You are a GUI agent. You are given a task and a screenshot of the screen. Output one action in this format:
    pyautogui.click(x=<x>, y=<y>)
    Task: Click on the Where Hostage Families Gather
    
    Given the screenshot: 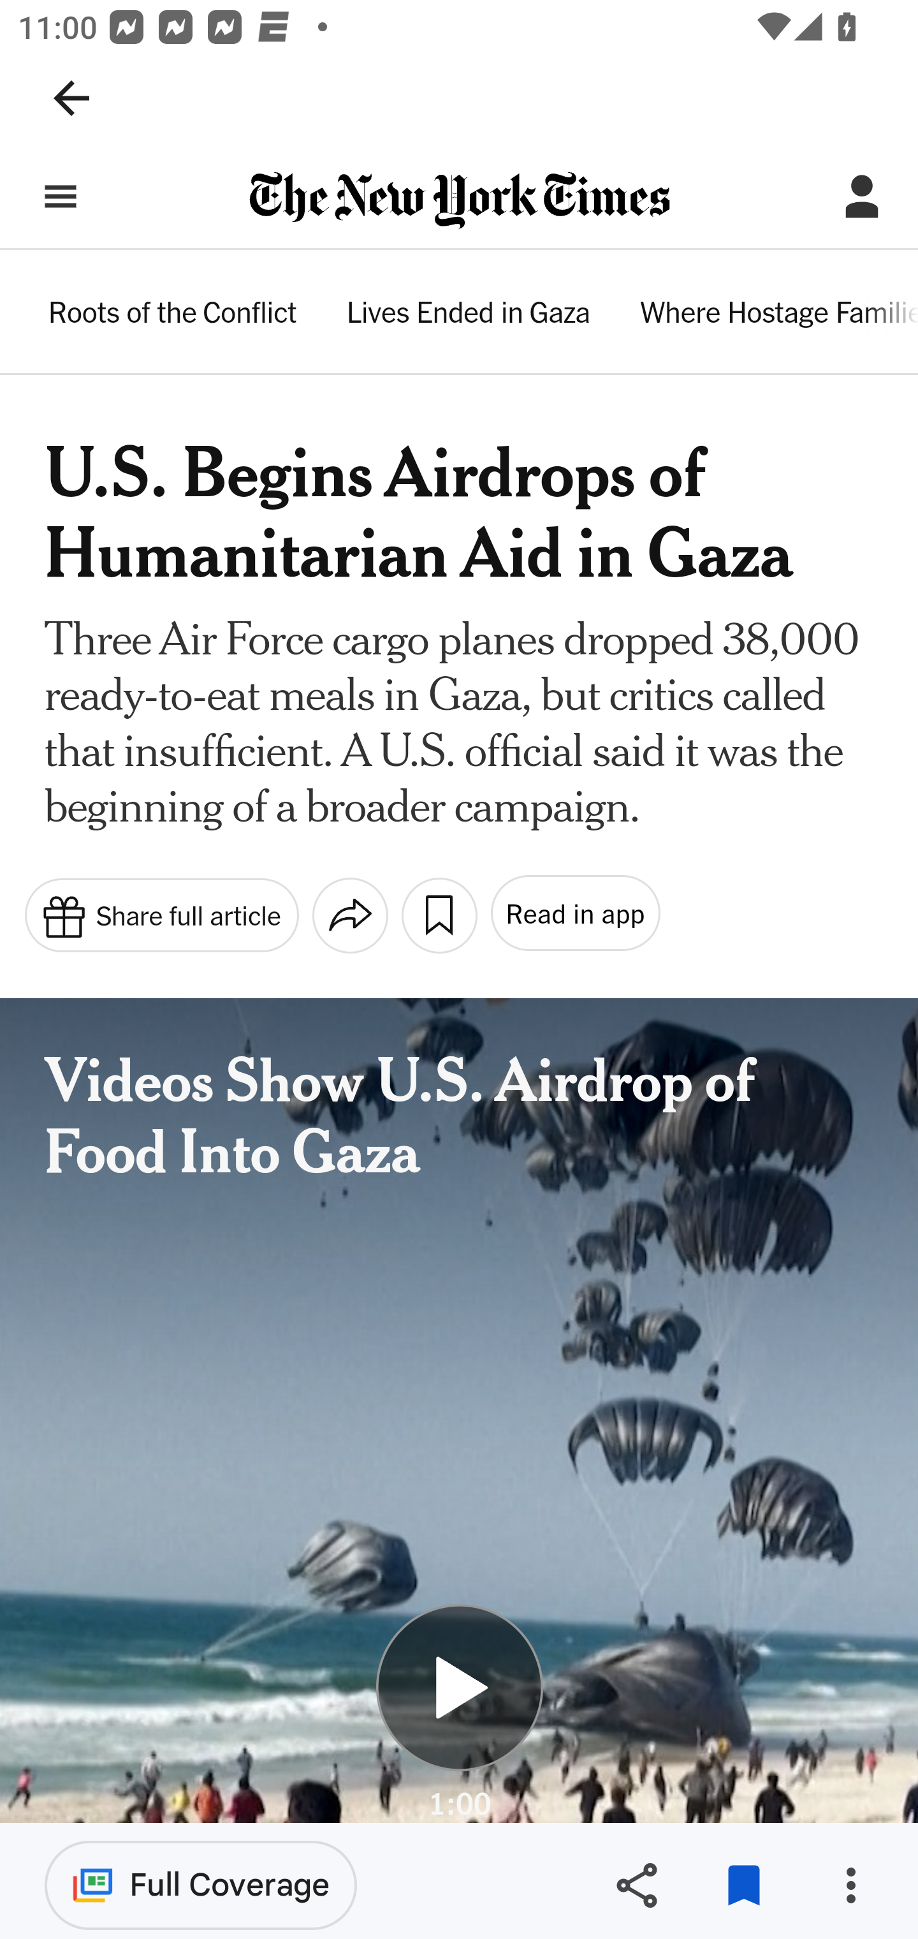 What is the action you would take?
    pyautogui.click(x=778, y=315)
    